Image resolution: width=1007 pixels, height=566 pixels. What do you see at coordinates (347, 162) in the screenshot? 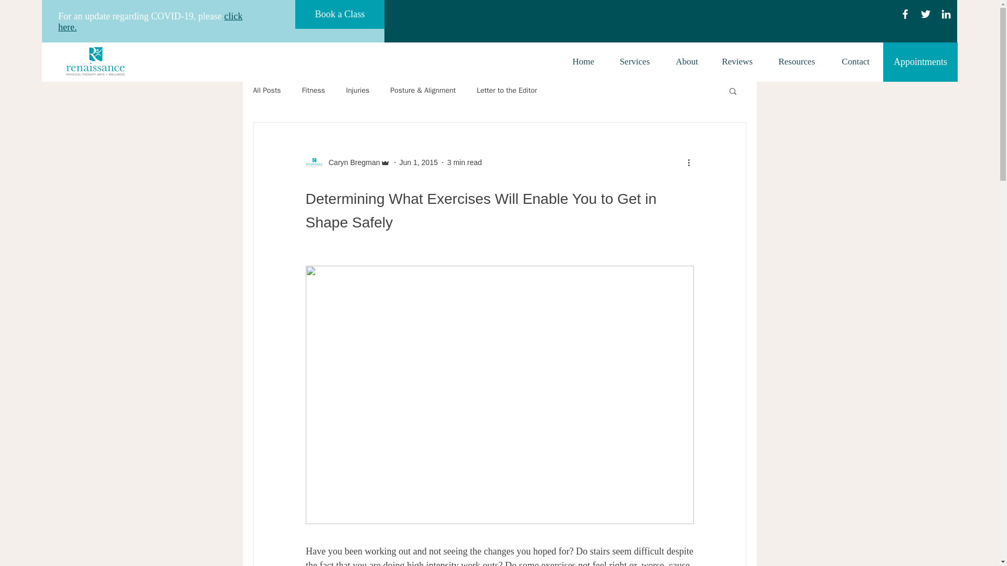
I see `Caryn Bregman` at bounding box center [347, 162].